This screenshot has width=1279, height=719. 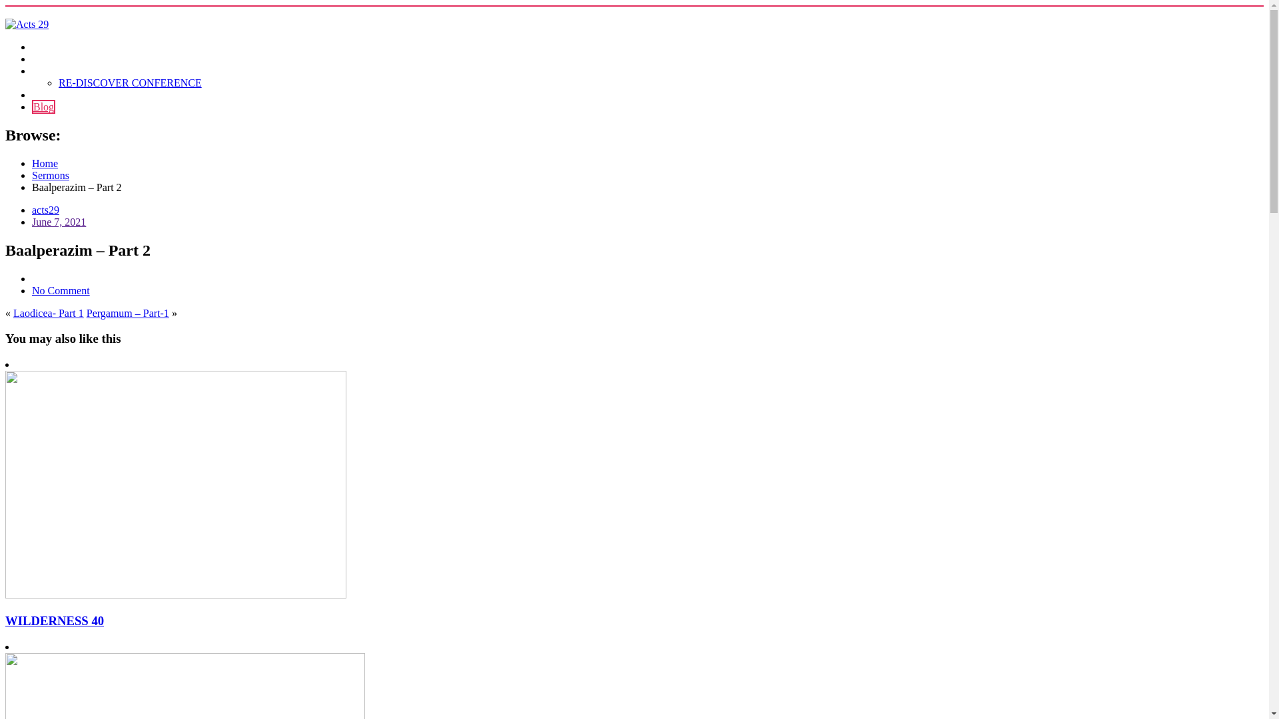 What do you see at coordinates (45, 164) in the screenshot?
I see `Home` at bounding box center [45, 164].